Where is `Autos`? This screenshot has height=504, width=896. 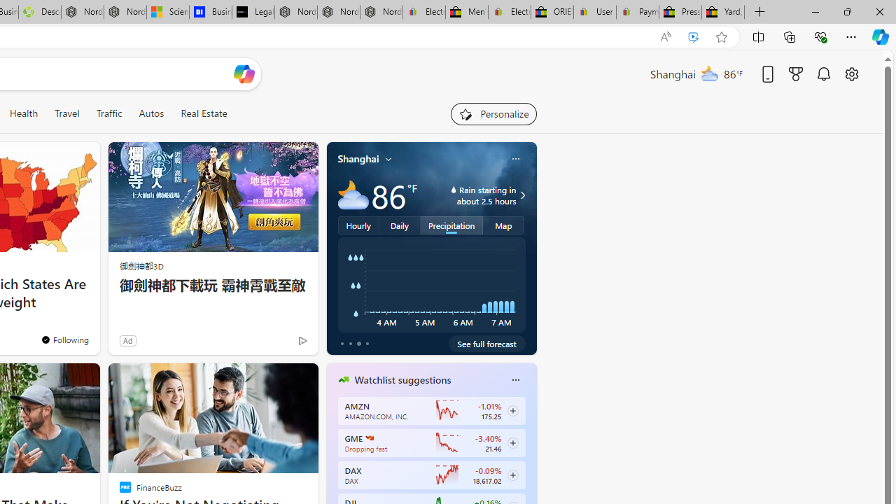
Autos is located at coordinates (151, 113).